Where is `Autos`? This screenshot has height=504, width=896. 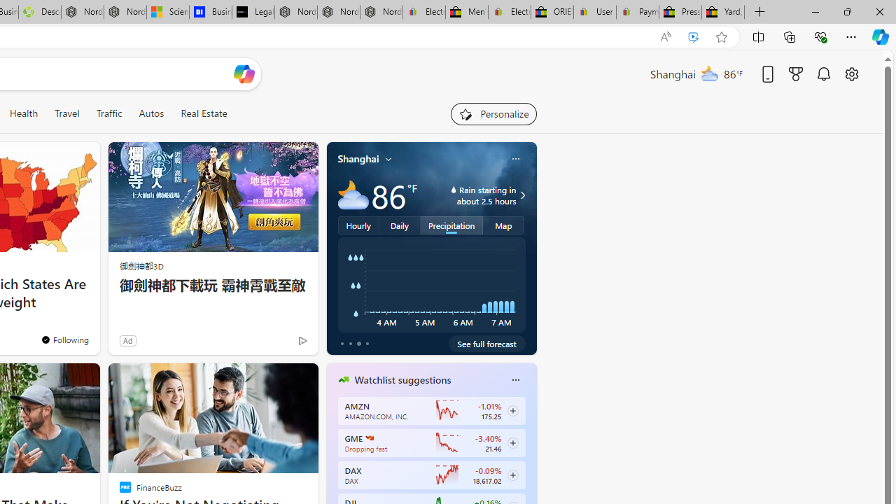
Autos is located at coordinates (151, 113).